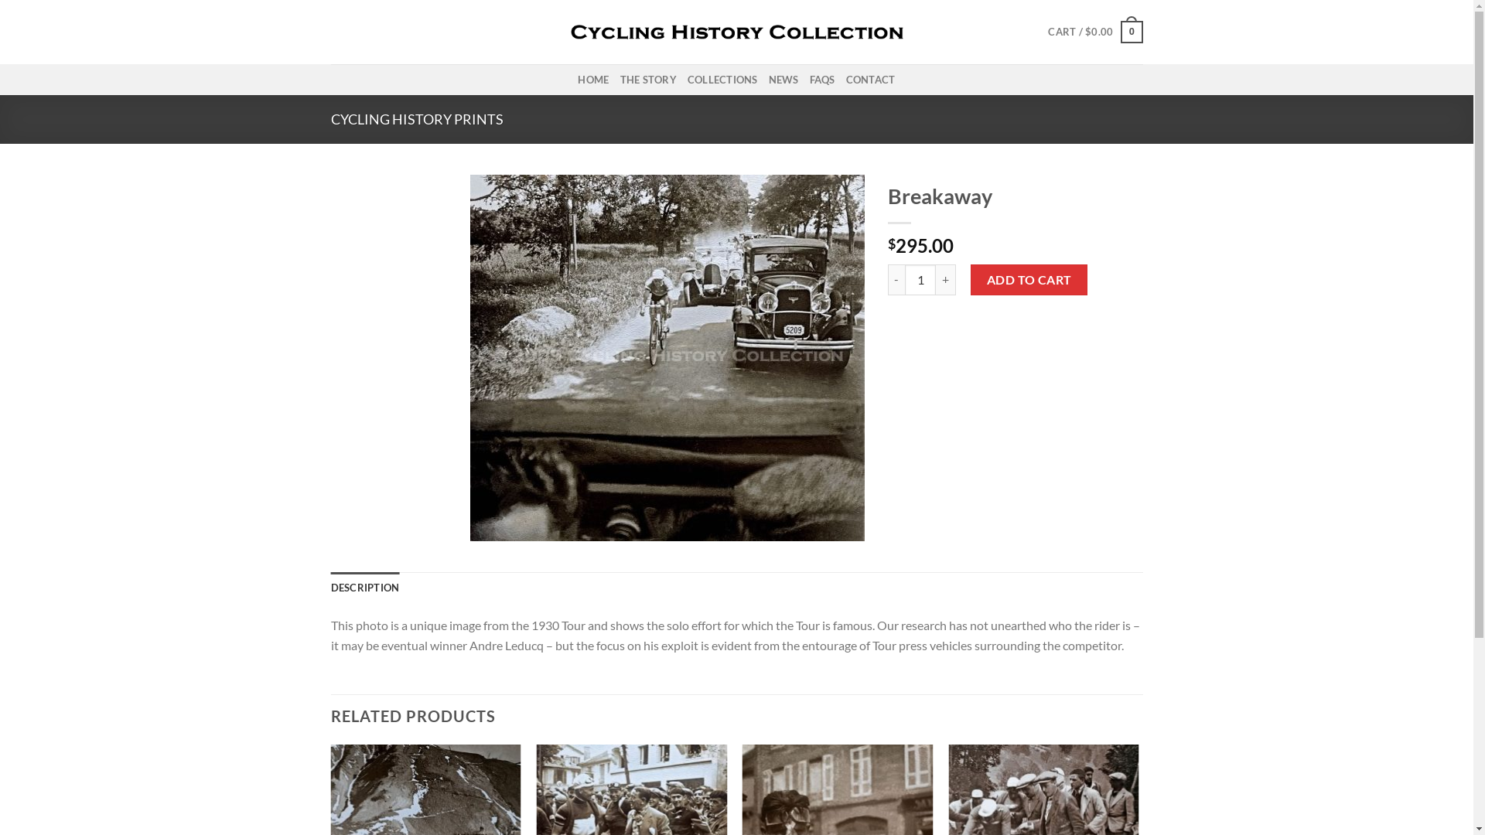 This screenshot has height=835, width=1485. I want to click on NEWS, so click(784, 80).